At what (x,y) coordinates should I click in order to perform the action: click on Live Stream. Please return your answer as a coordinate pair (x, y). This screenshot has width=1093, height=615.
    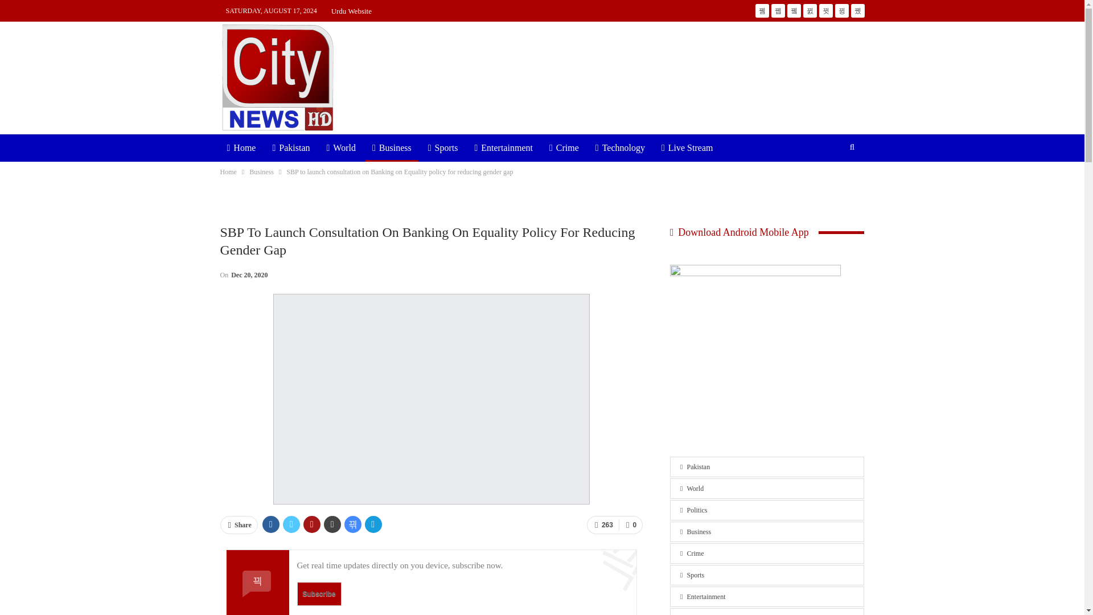
    Looking at the image, I should click on (687, 148).